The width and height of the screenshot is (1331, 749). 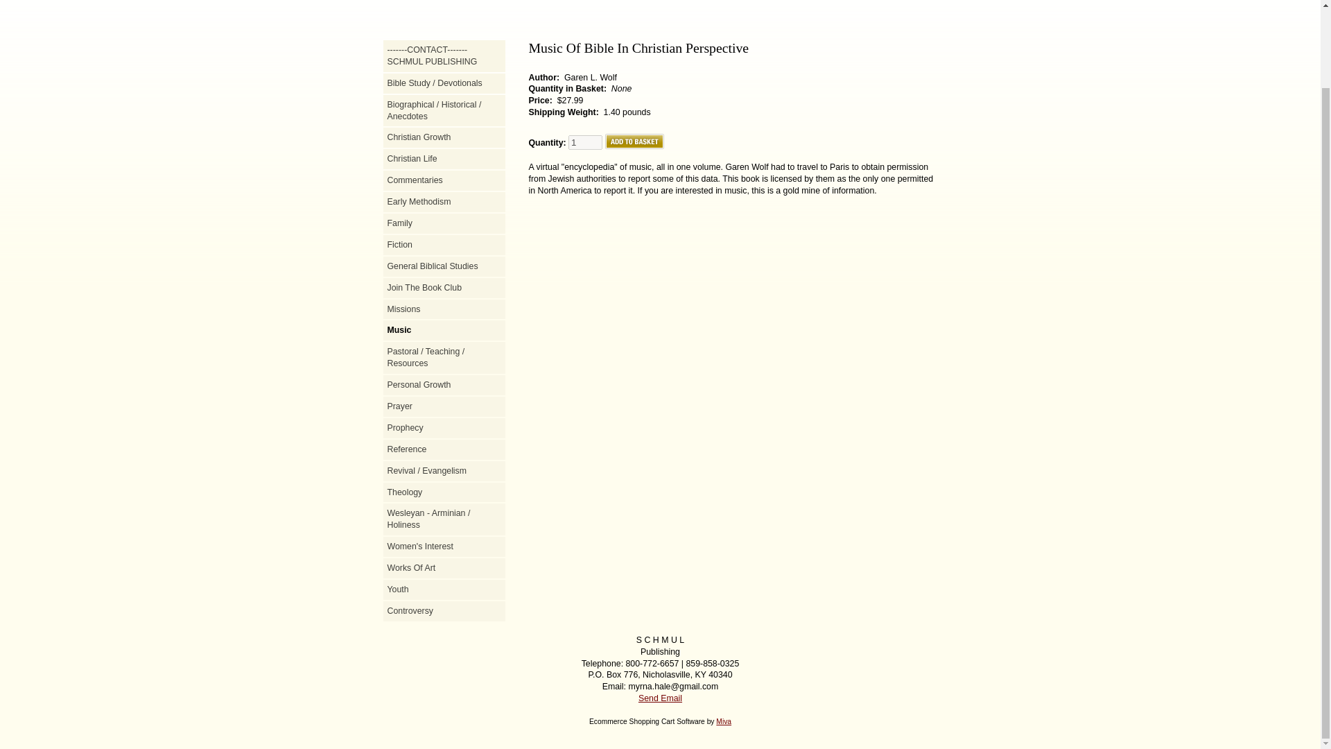 What do you see at coordinates (444, 569) in the screenshot?
I see `Works Of Art` at bounding box center [444, 569].